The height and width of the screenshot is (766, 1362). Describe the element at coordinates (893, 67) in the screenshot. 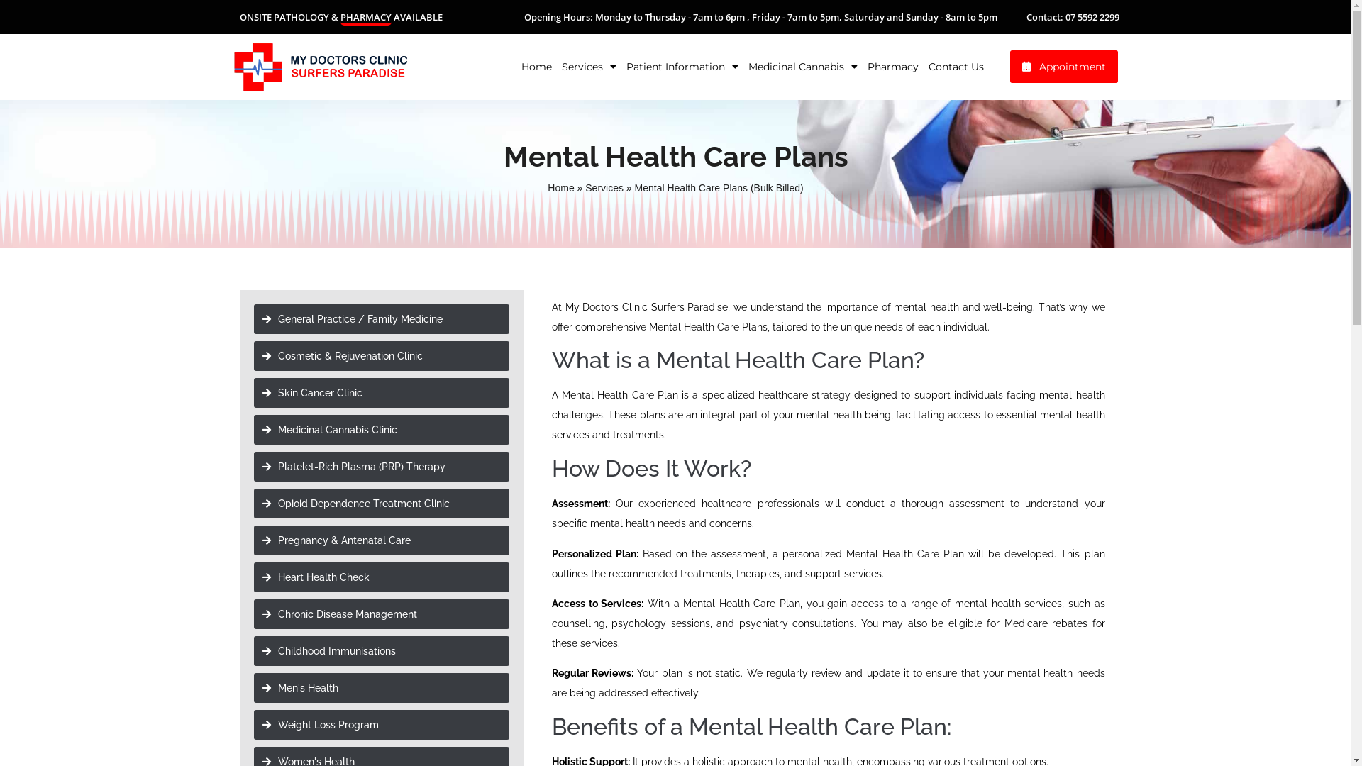

I see `Pharmacy` at that location.